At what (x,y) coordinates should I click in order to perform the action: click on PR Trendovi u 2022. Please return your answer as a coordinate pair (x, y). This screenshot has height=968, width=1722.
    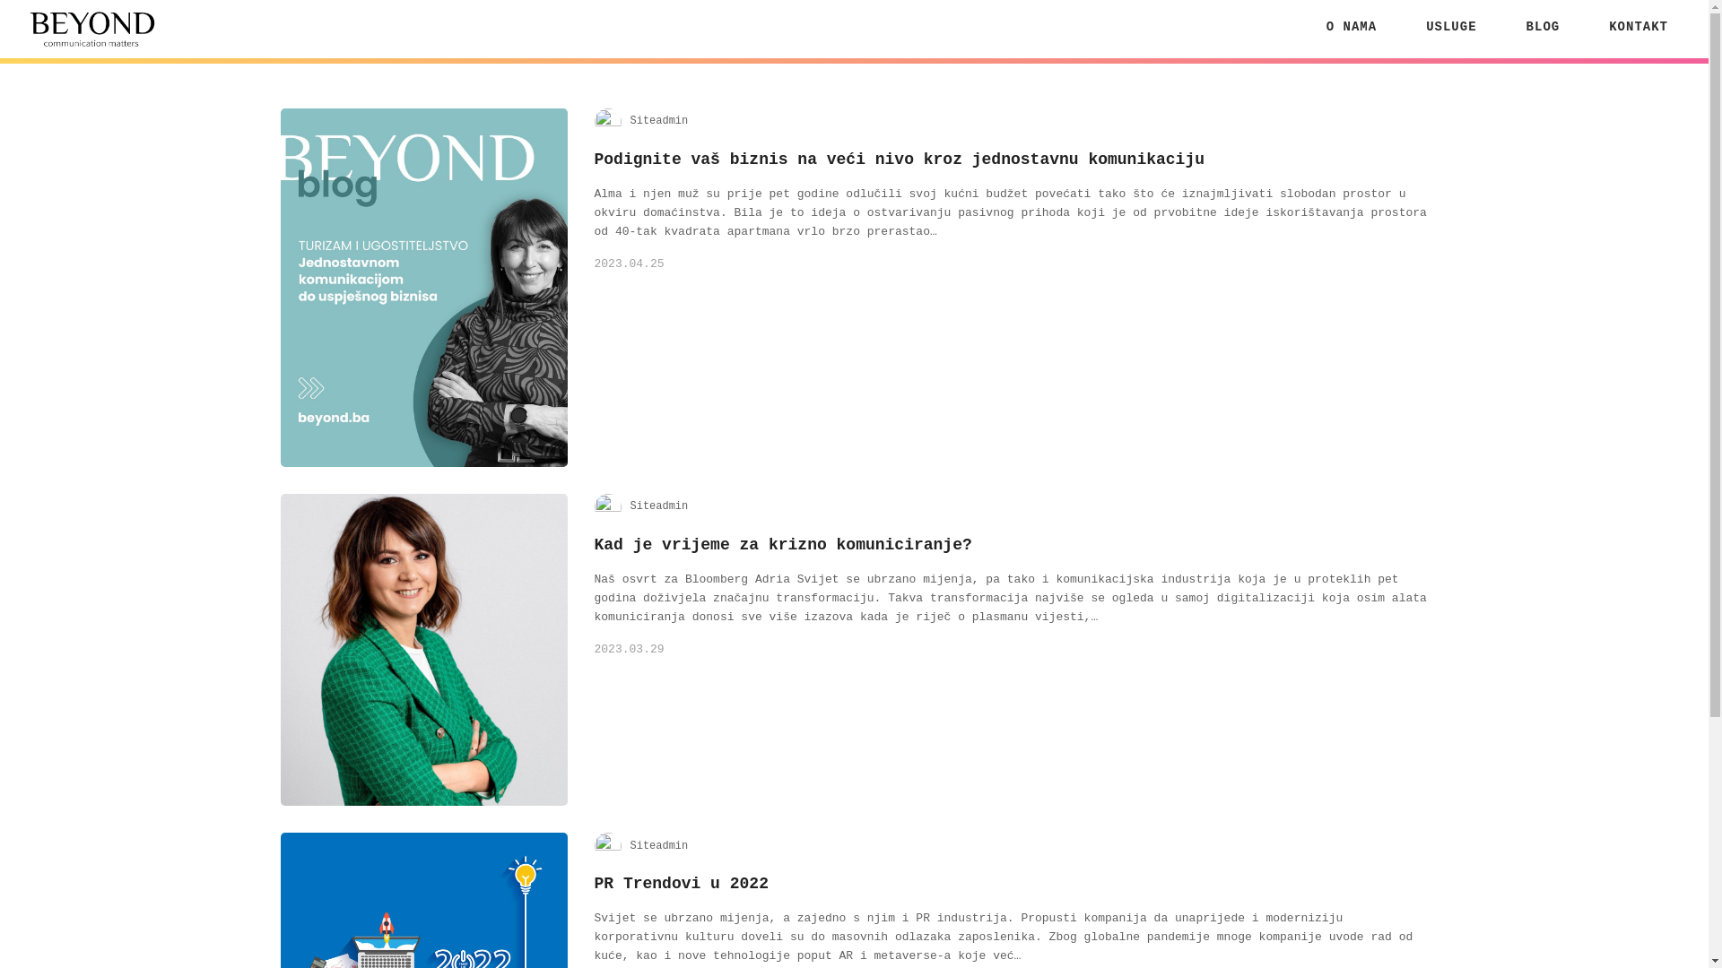
    Looking at the image, I should click on (681, 884).